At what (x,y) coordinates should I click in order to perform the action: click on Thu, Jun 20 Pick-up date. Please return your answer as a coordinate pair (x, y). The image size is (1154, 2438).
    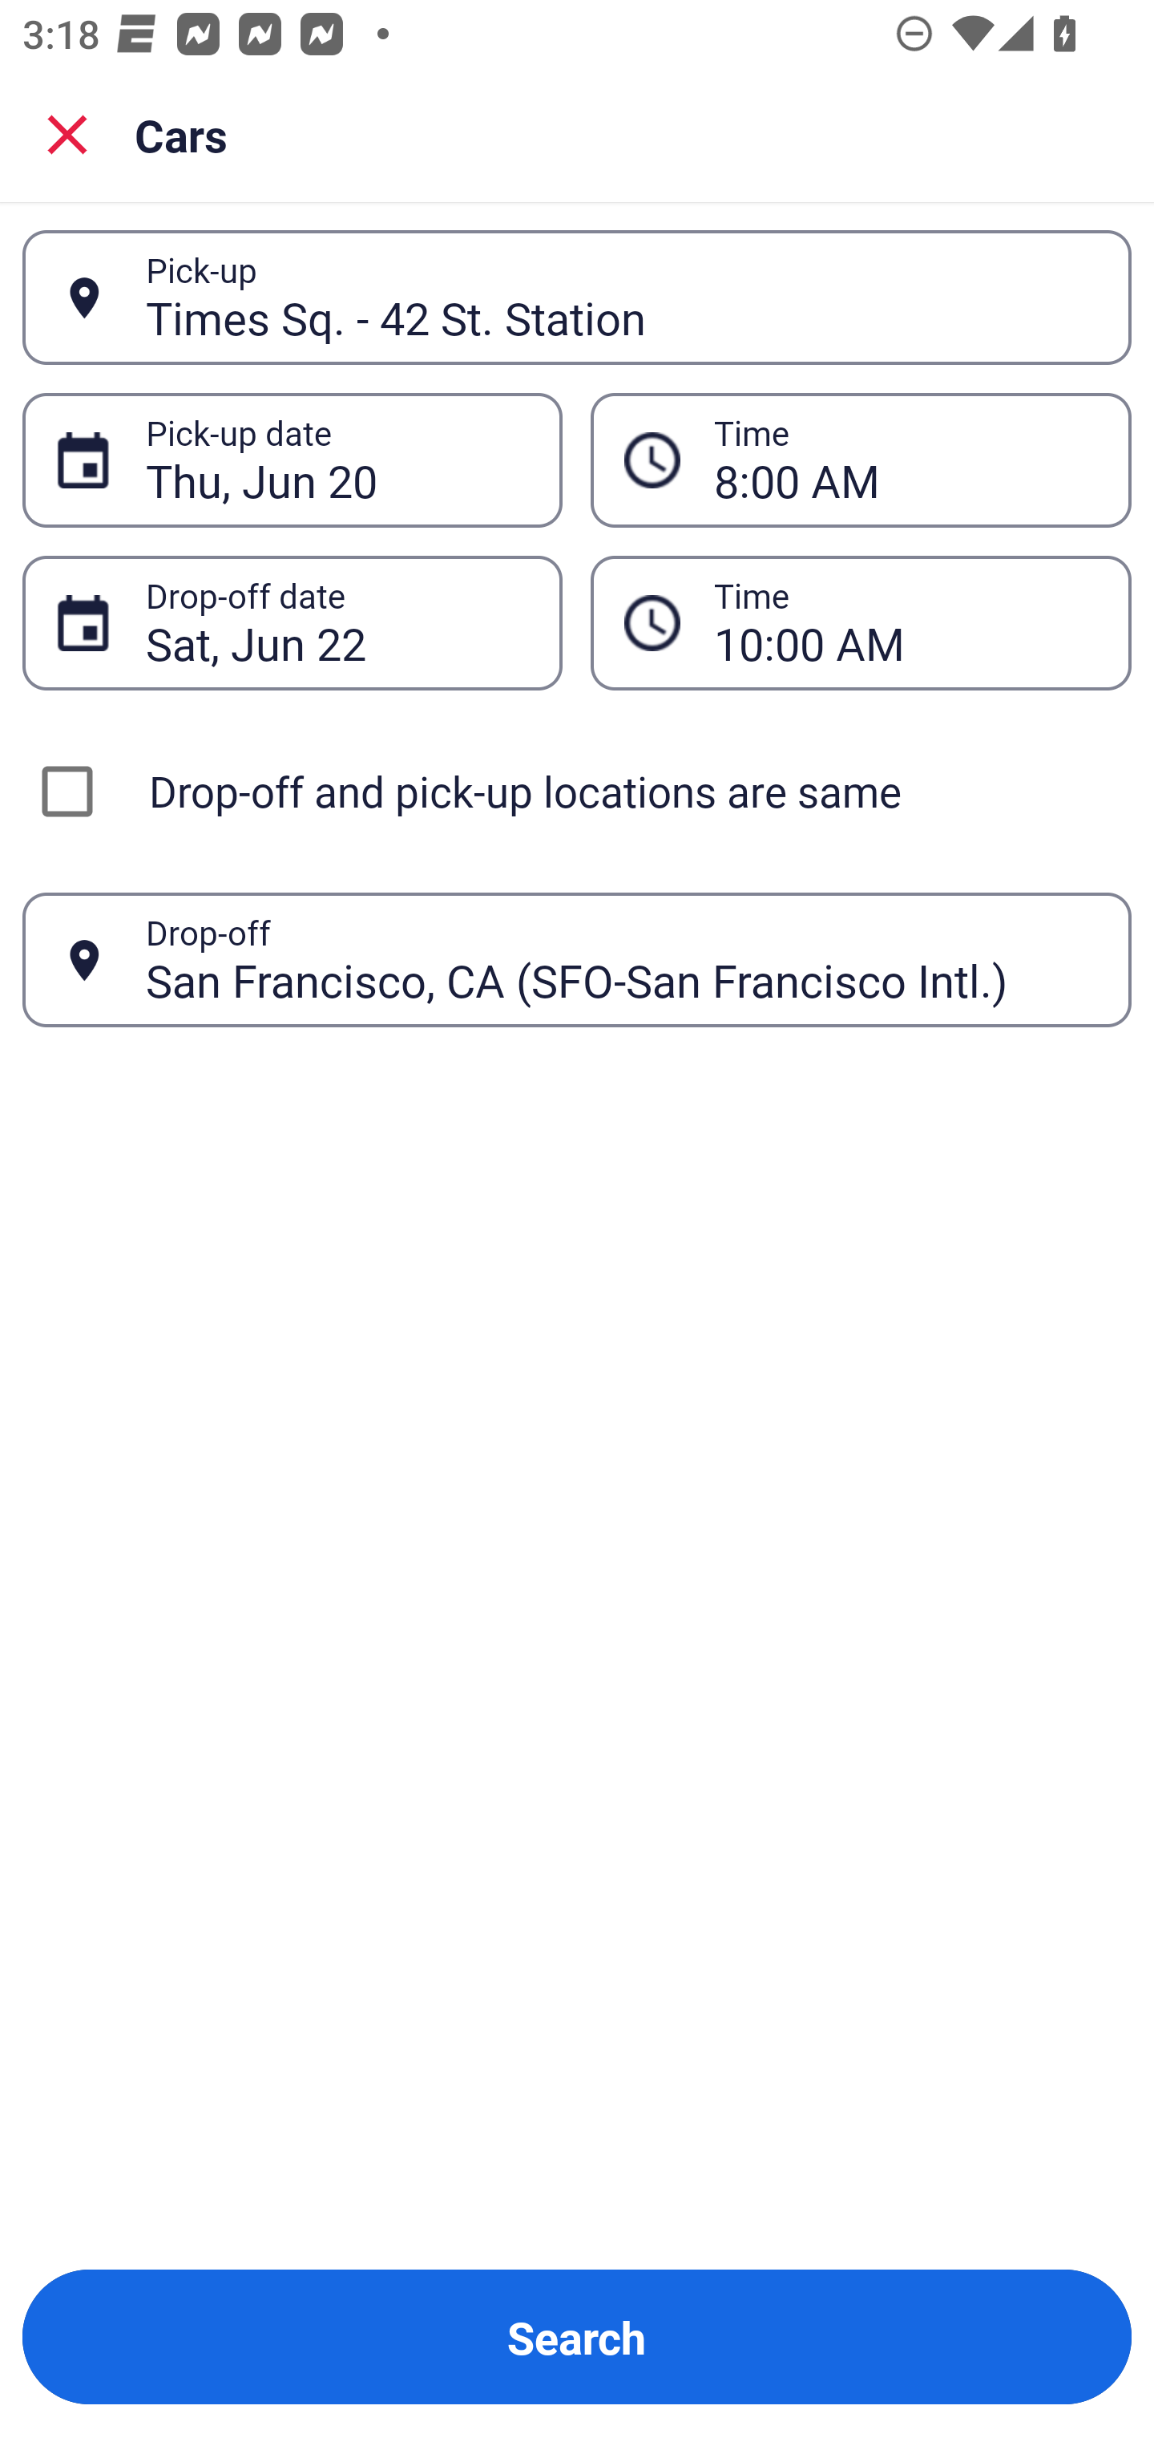
    Looking at the image, I should click on (292, 459).